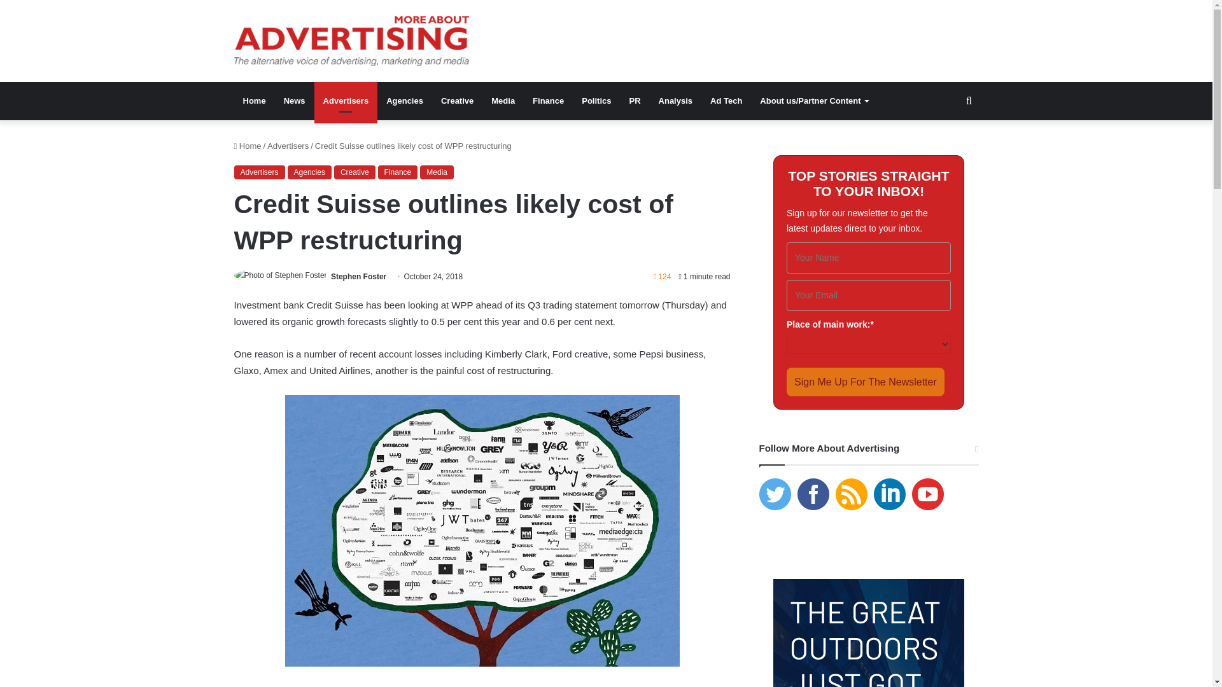  I want to click on Stephen Foster, so click(358, 276).